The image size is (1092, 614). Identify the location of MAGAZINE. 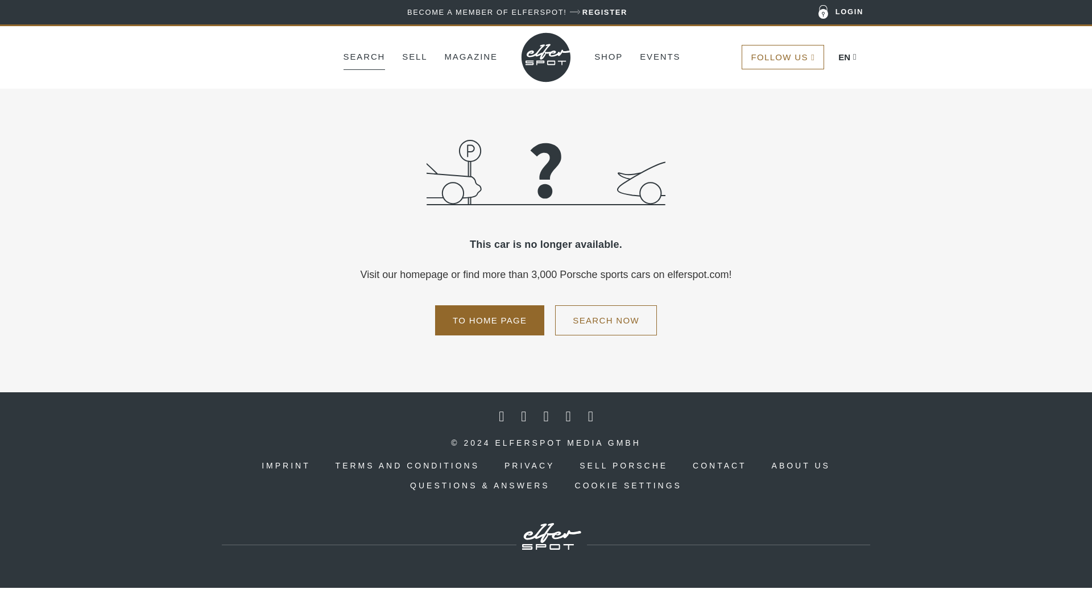
(470, 56).